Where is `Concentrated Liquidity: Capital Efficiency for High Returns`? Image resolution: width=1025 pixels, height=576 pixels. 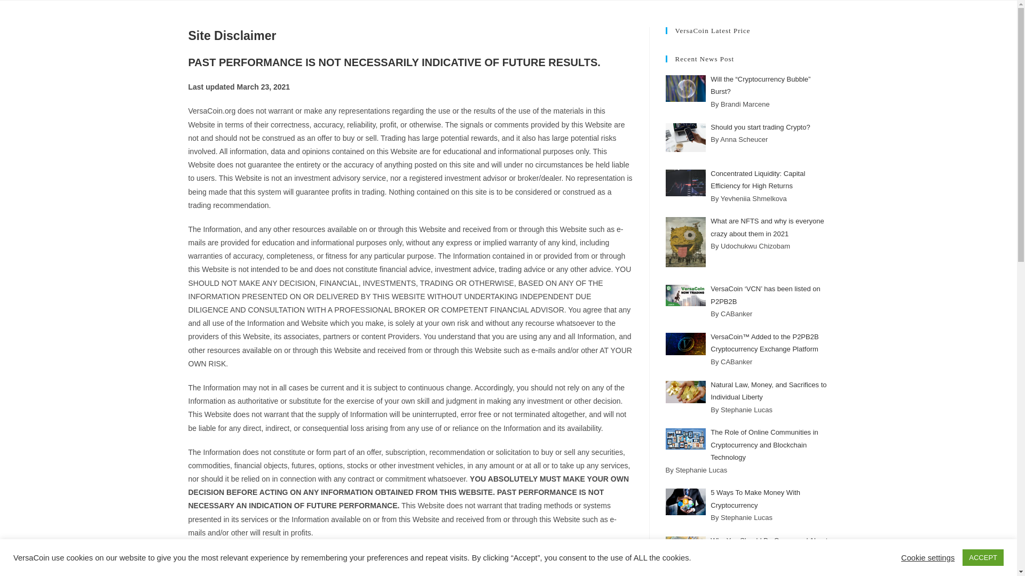
Concentrated Liquidity: Capital Efficiency for High Returns is located at coordinates (757, 179).